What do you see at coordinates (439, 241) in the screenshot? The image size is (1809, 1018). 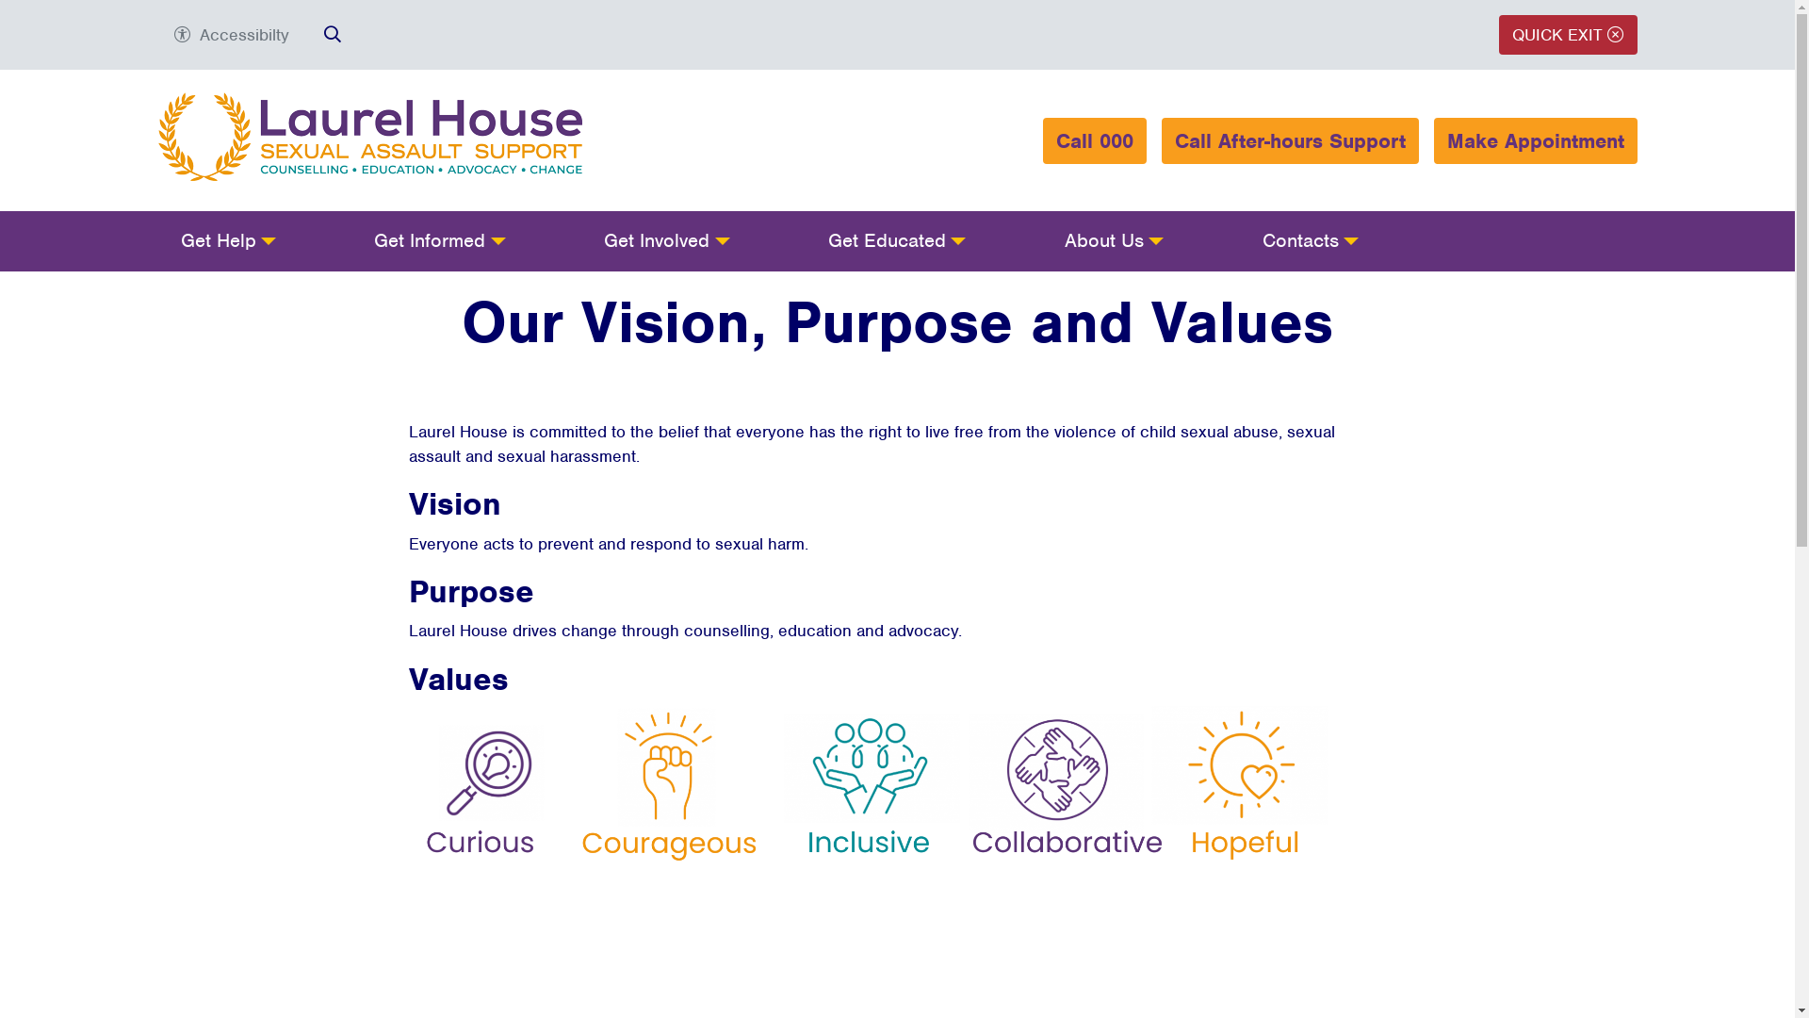 I see `Get Informed` at bounding box center [439, 241].